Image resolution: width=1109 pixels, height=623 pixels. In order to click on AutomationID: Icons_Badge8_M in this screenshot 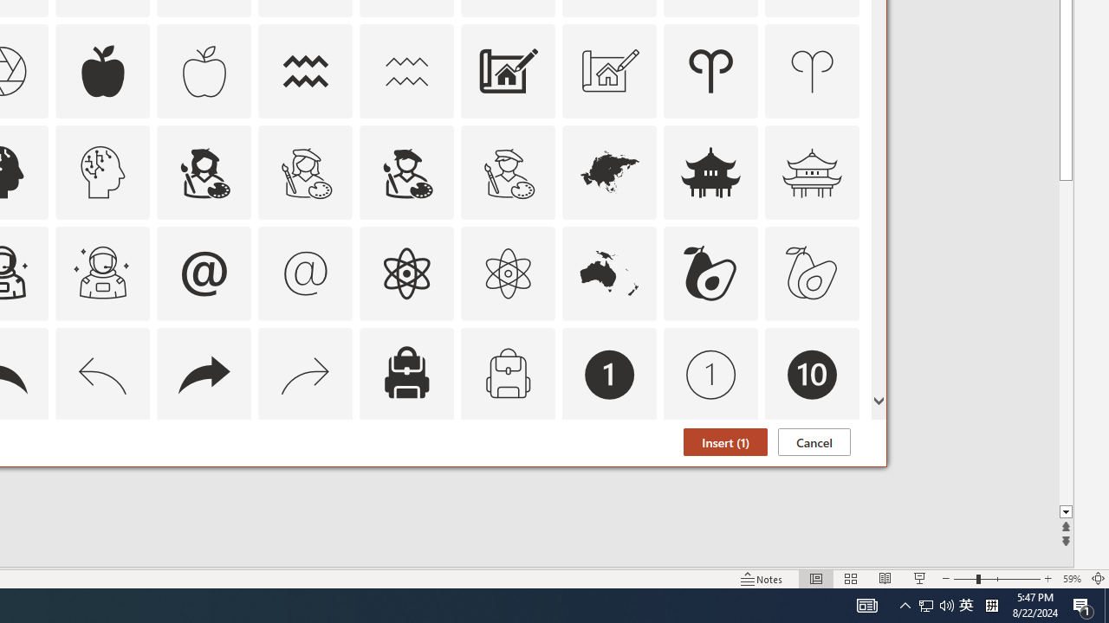, I will do `click(610, 476)`.